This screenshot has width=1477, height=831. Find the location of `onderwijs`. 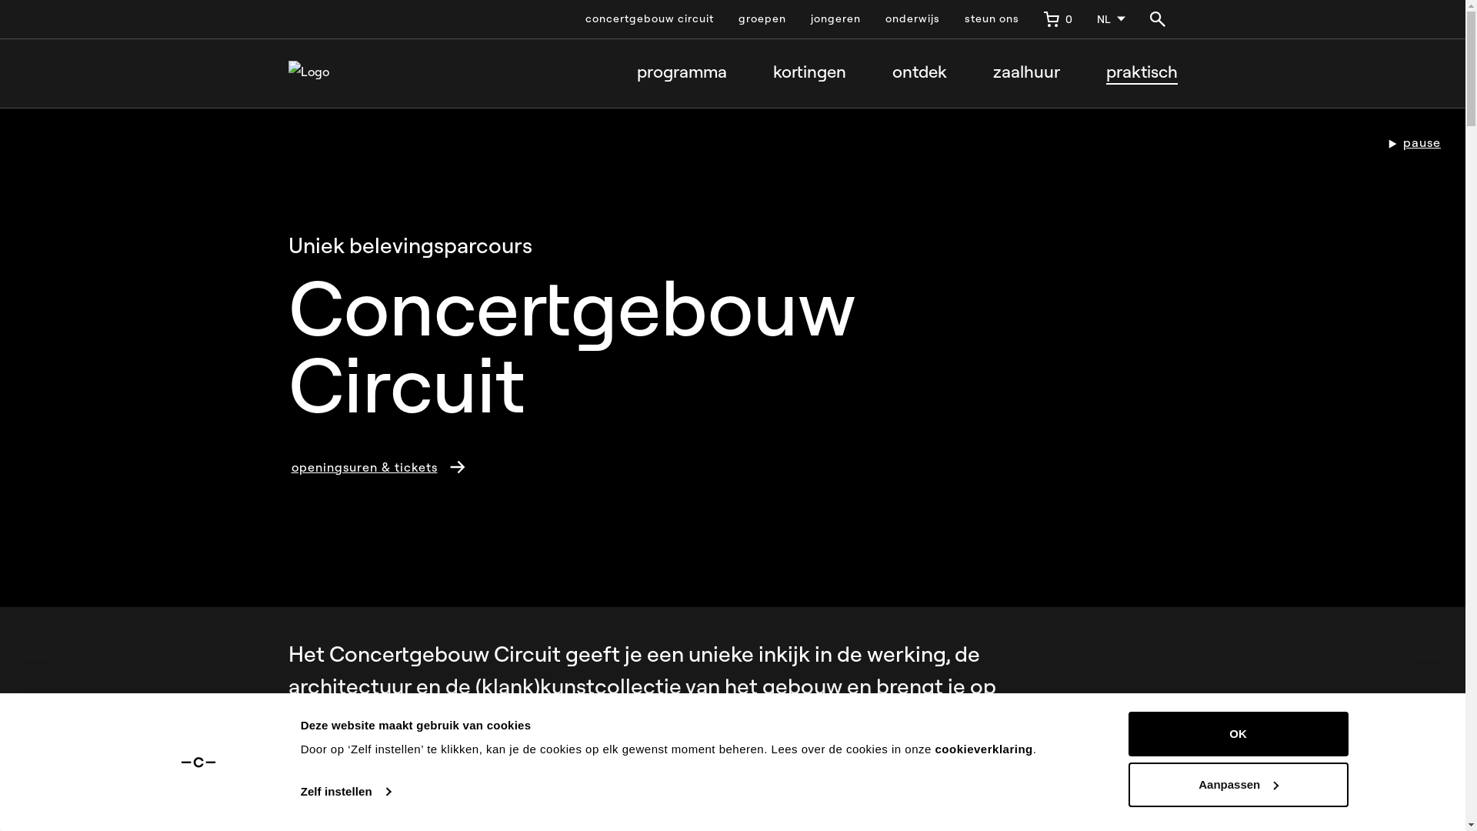

onderwijs is located at coordinates (912, 19).